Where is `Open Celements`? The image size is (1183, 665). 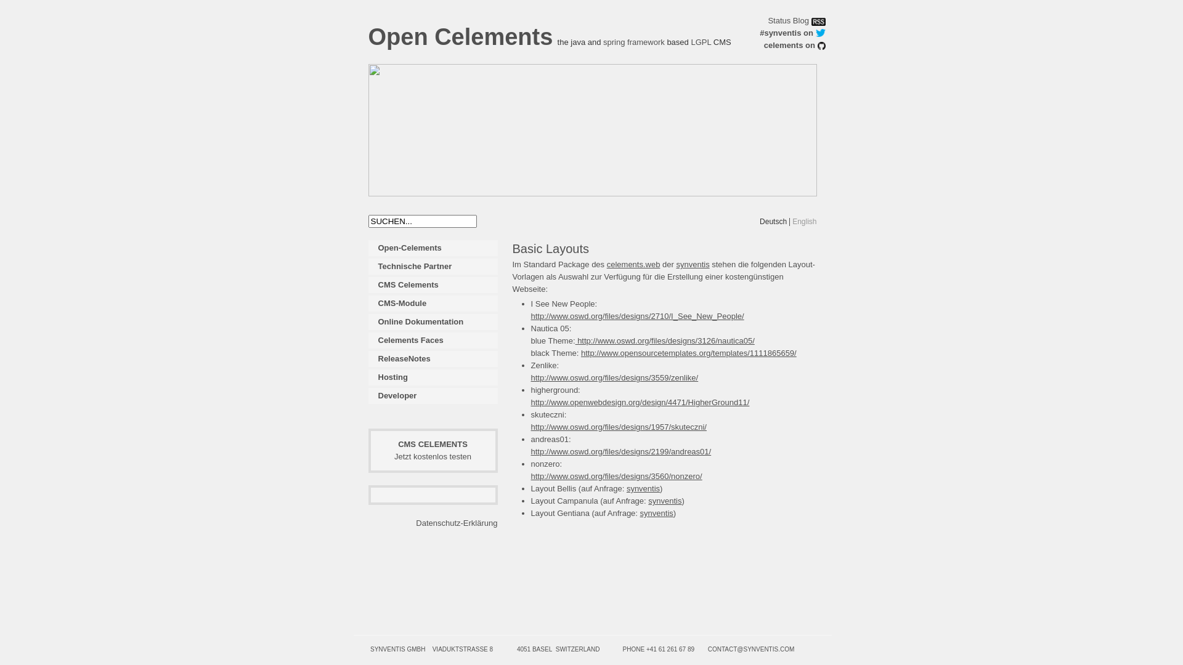 Open Celements is located at coordinates (461, 37).